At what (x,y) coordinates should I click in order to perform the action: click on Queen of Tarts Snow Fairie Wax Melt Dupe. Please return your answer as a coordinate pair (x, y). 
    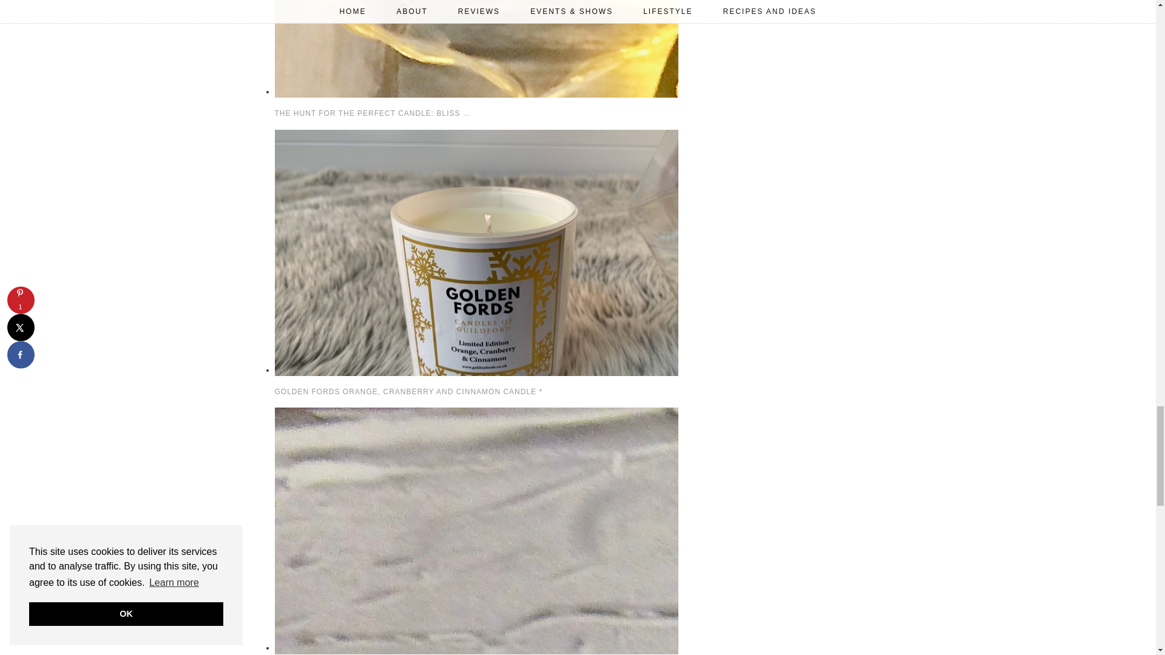
    Looking at the image, I should click on (456, 647).